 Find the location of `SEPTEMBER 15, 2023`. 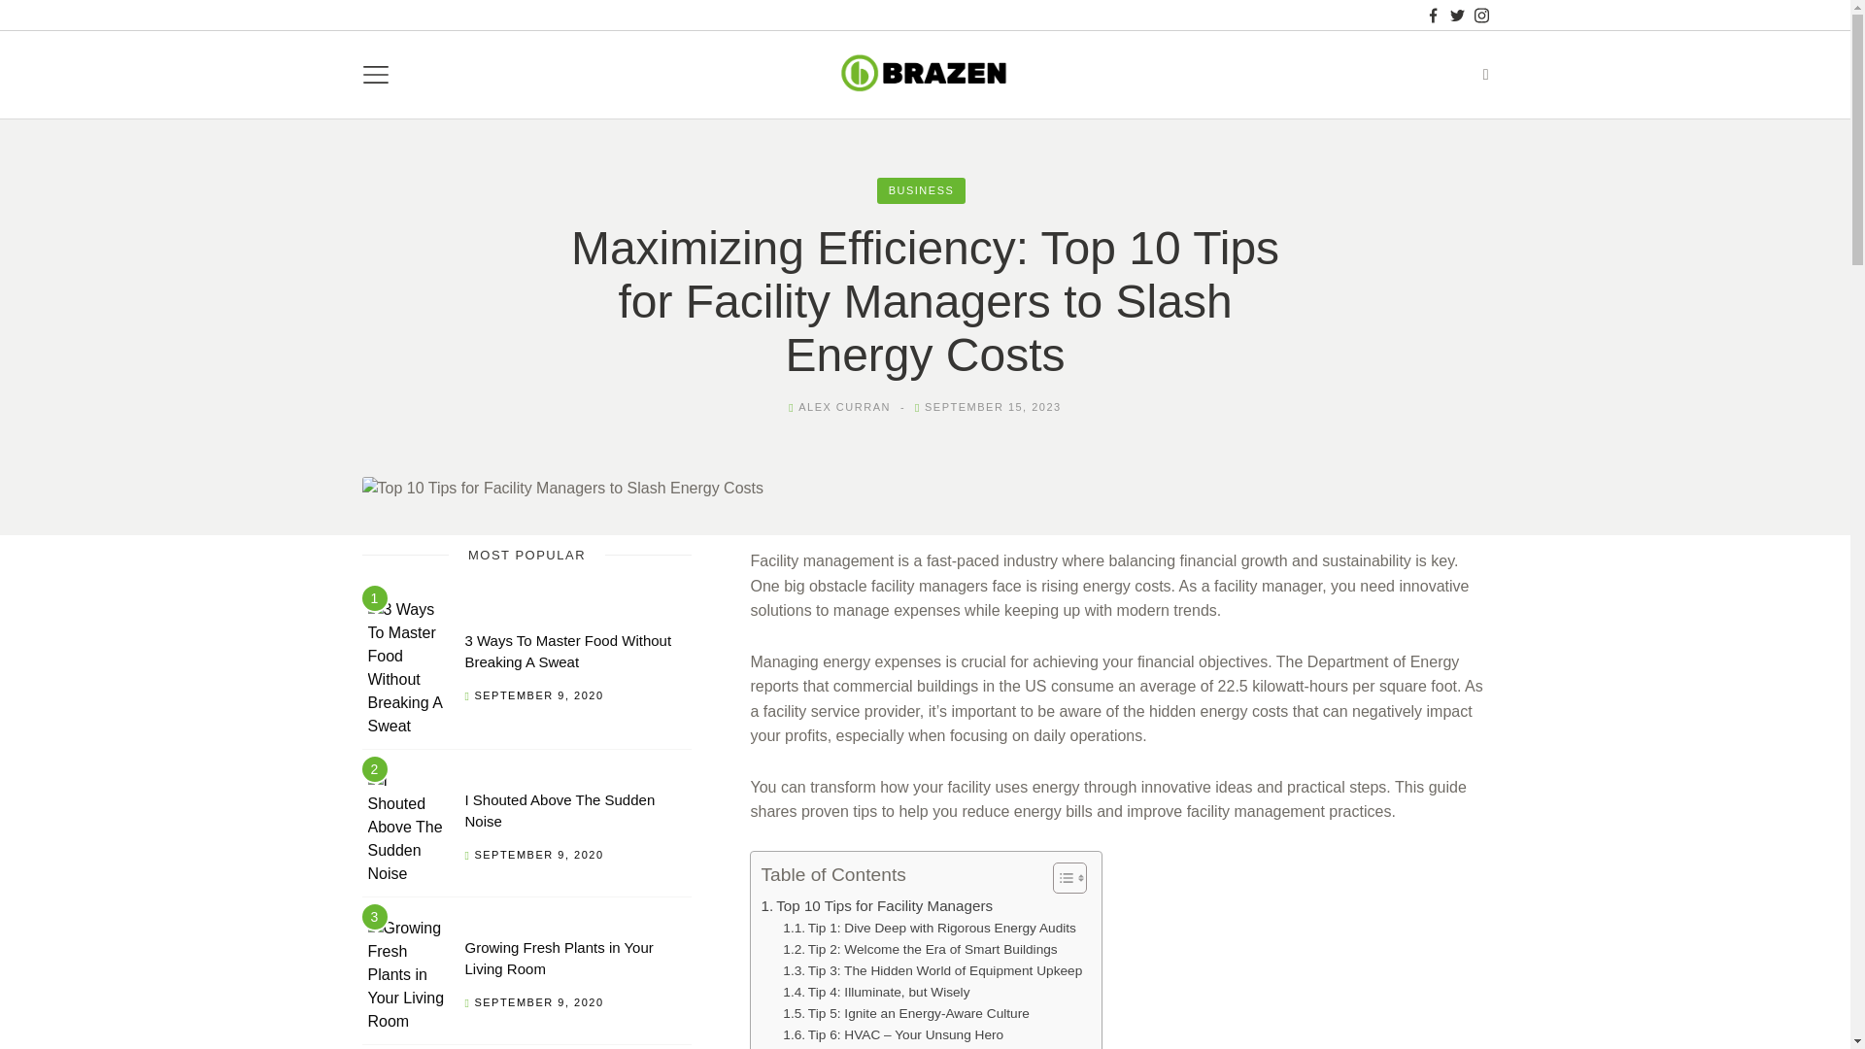

SEPTEMBER 15, 2023 is located at coordinates (993, 406).